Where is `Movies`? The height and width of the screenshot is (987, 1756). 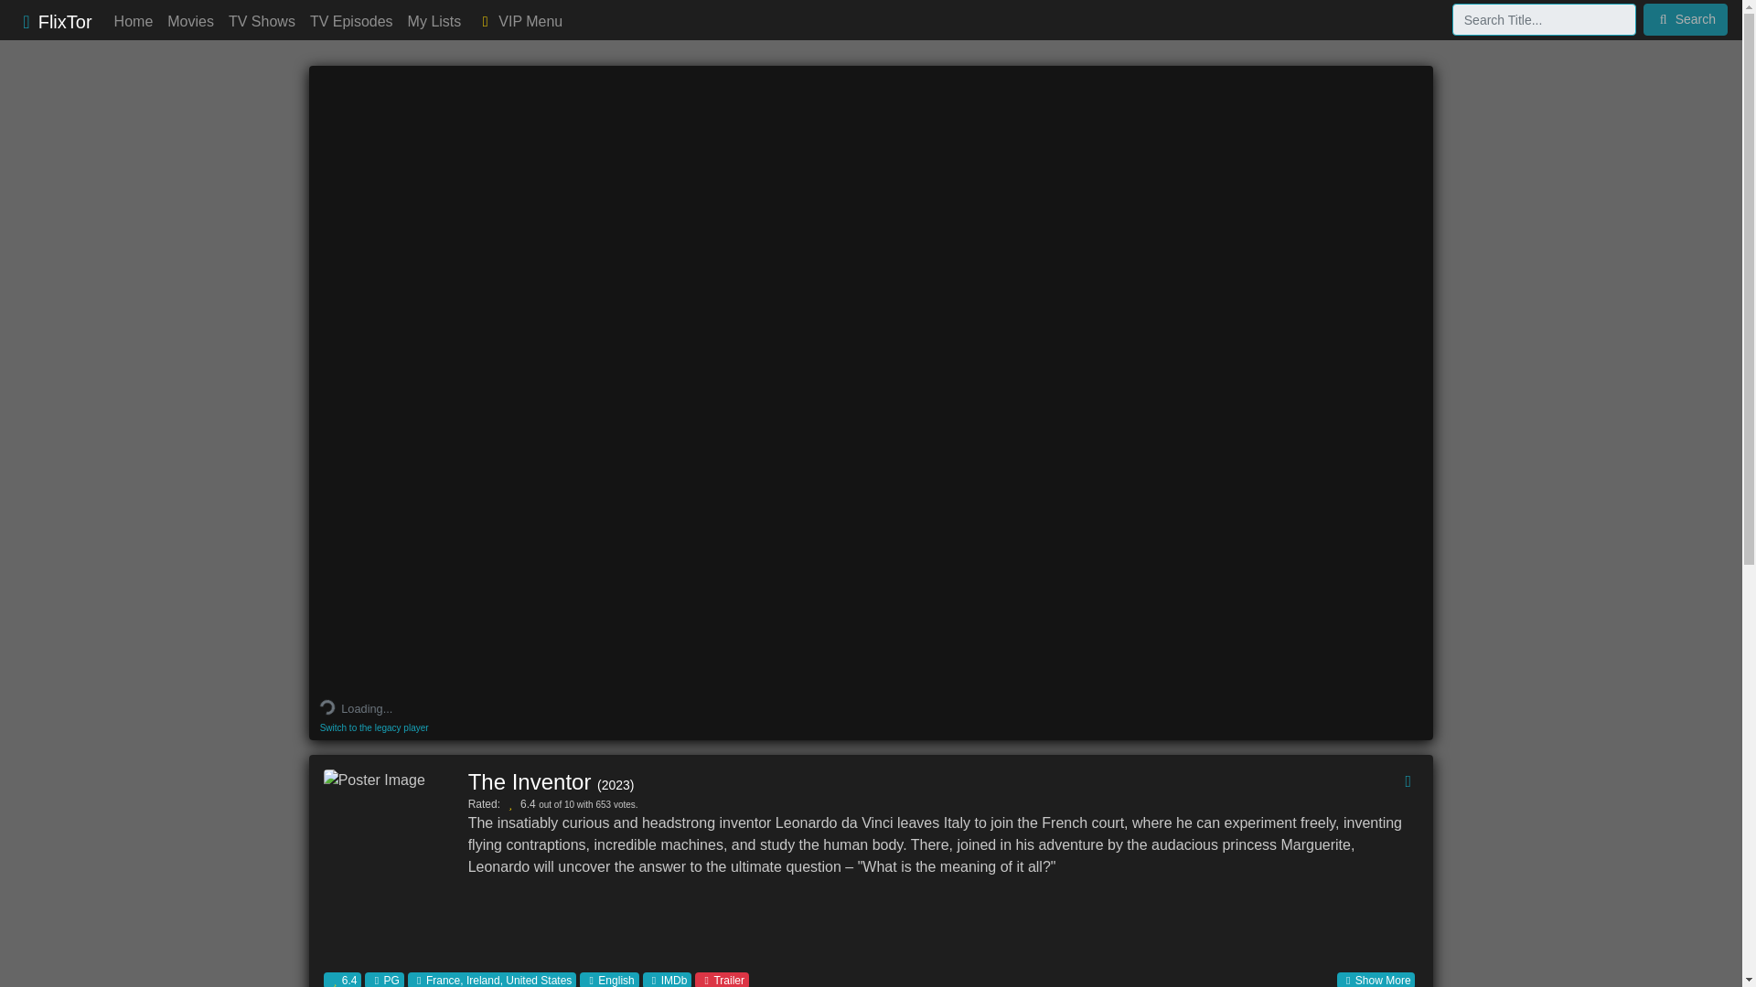 Movies is located at coordinates (190, 22).